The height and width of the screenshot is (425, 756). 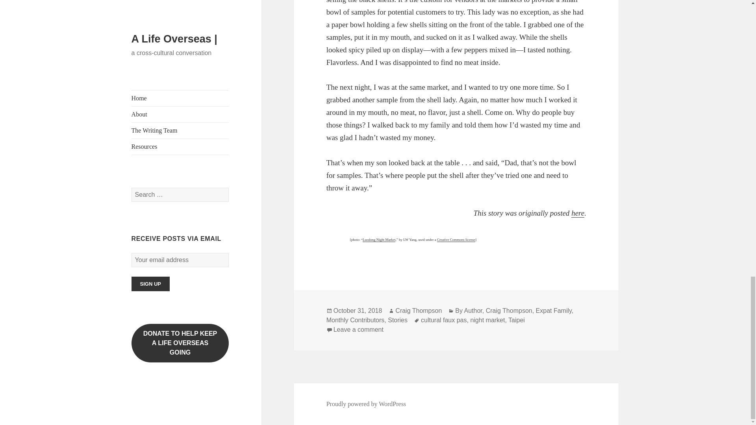 I want to click on By Author, so click(x=469, y=311).